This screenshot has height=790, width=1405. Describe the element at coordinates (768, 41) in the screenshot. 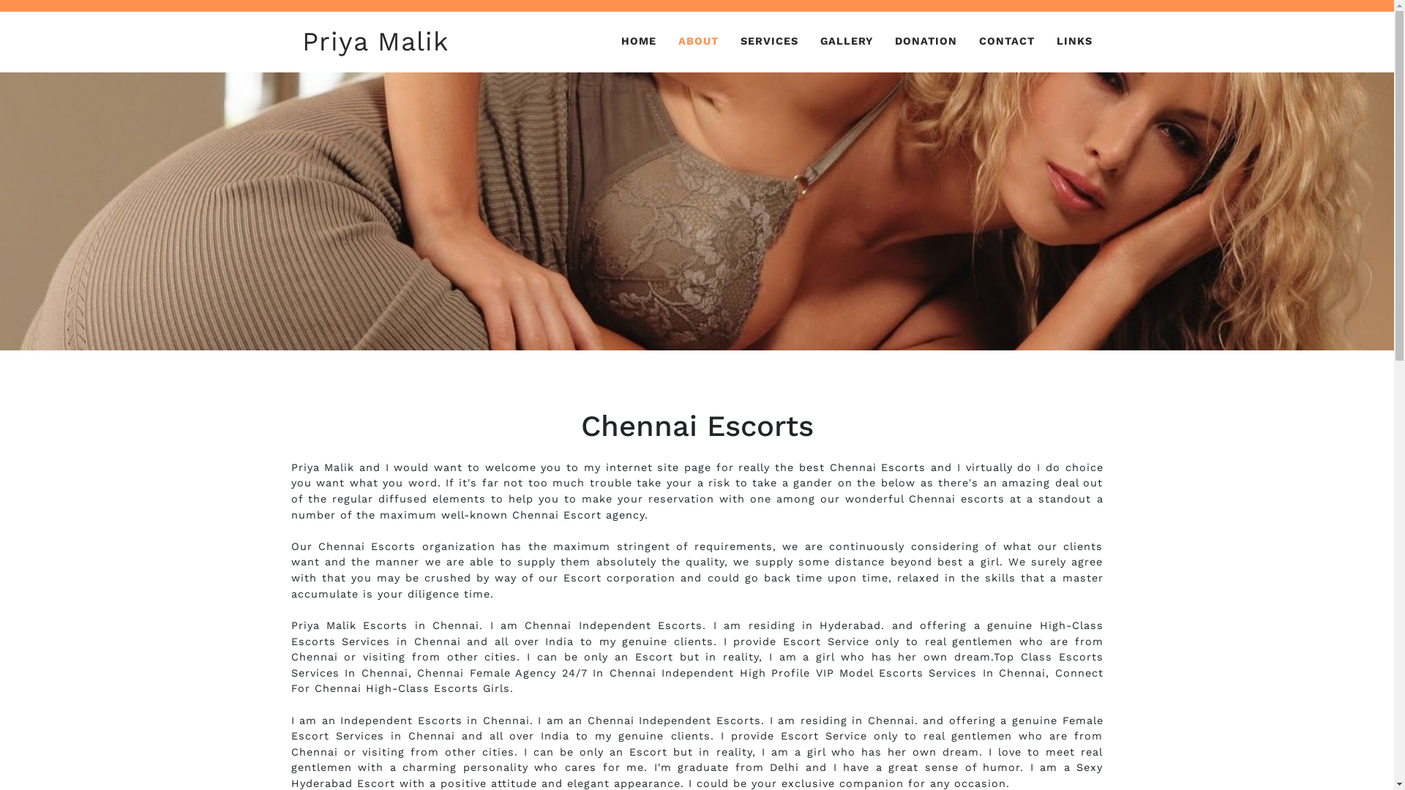

I see `SERVICES` at that location.